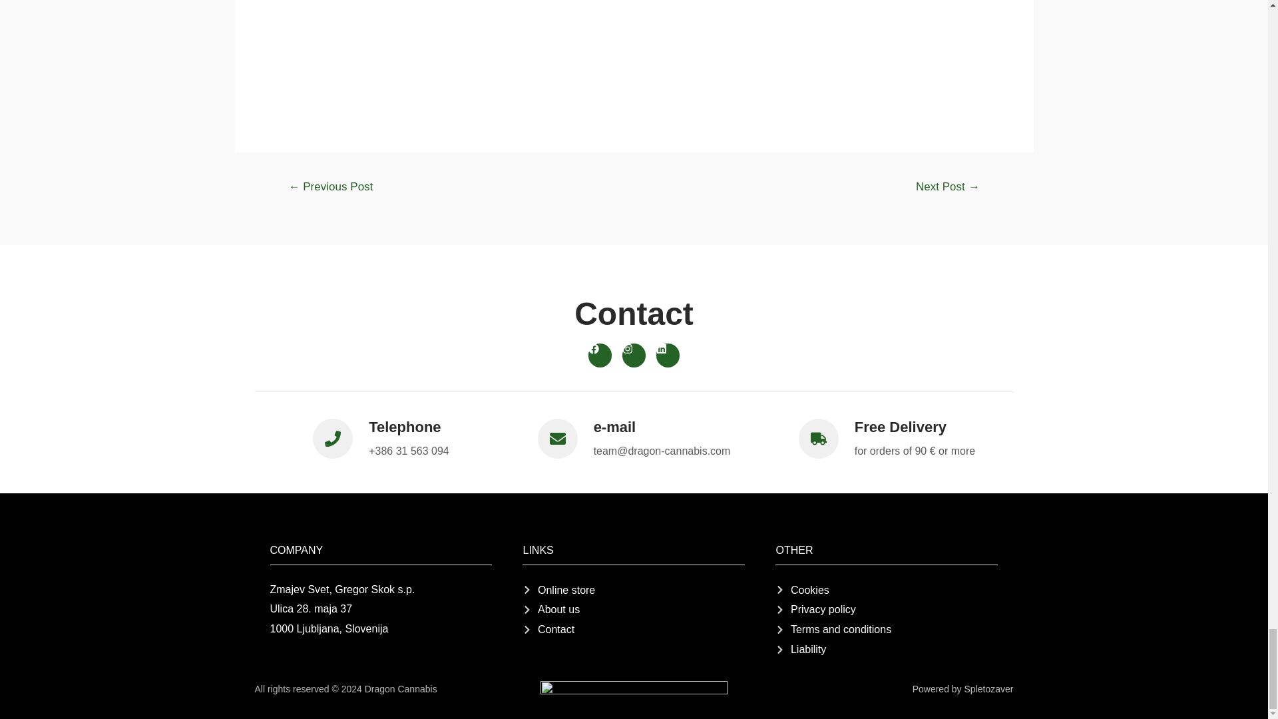 The height and width of the screenshot is (719, 1278). Describe the element at coordinates (634, 630) in the screenshot. I see `Contact` at that location.